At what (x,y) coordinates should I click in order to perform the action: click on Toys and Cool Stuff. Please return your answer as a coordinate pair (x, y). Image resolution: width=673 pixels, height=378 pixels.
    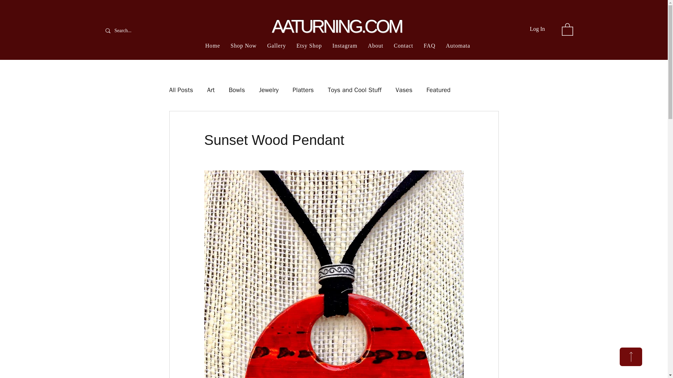
    Looking at the image, I should click on (355, 90).